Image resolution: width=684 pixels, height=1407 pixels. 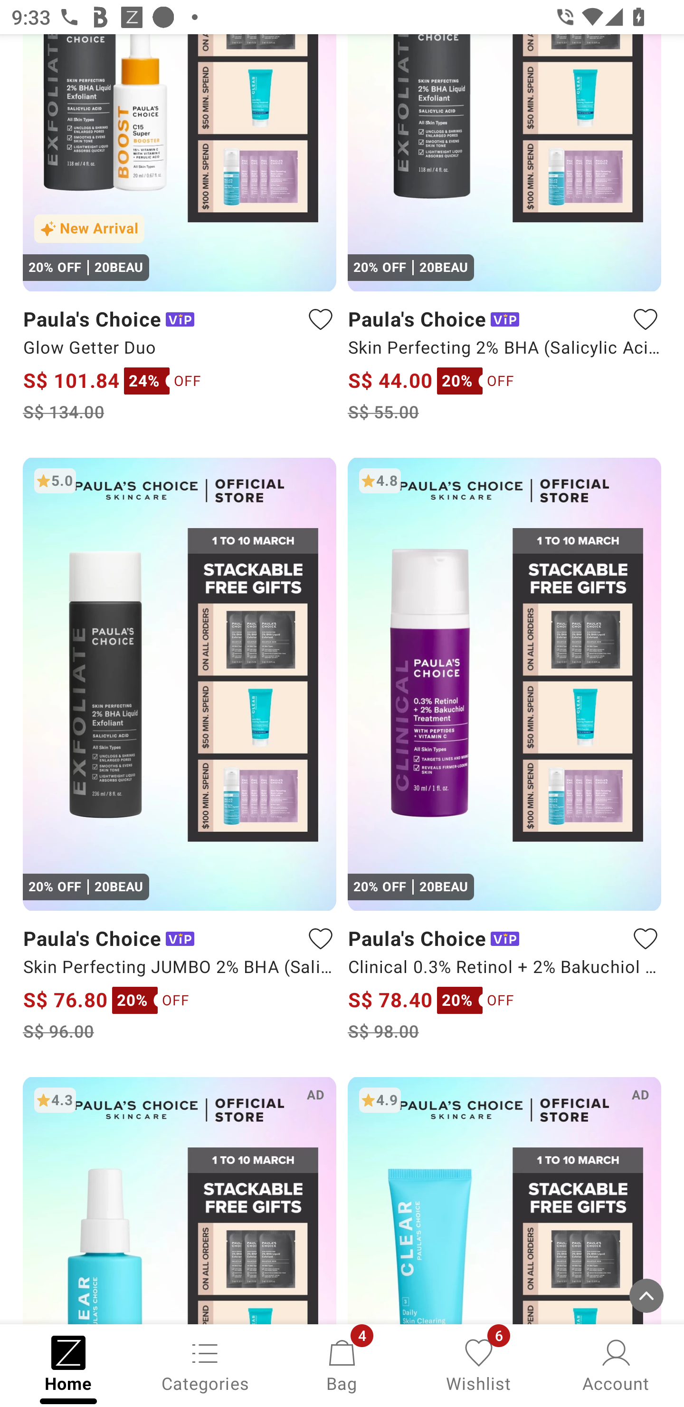 I want to click on Wishlist, 6 new notifications Wishlist, so click(x=479, y=1364).